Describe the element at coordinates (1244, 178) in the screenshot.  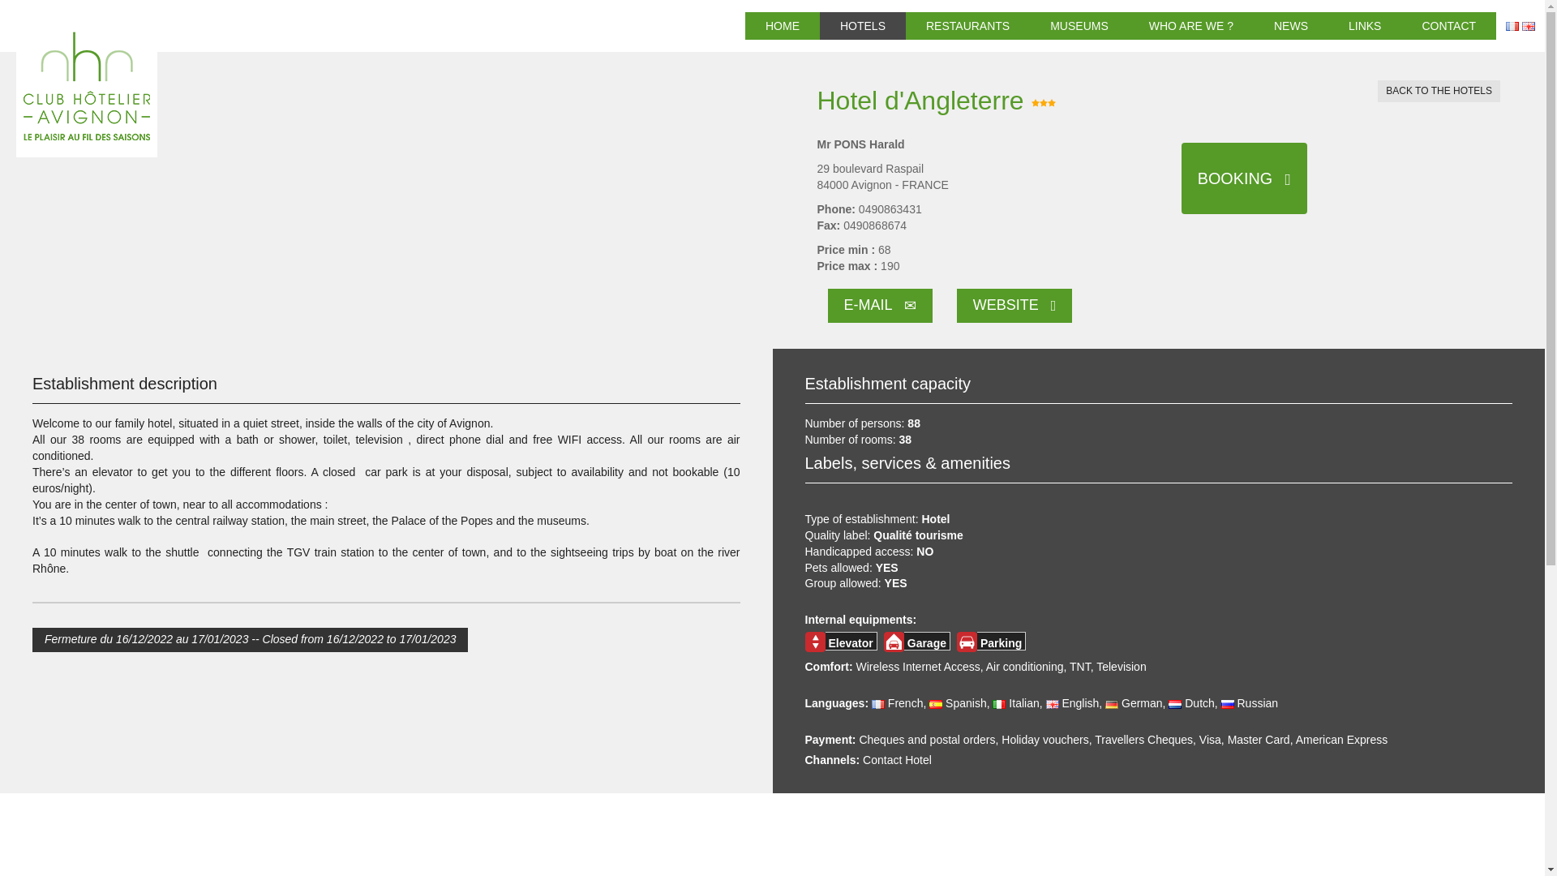
I see `BOOKING` at that location.